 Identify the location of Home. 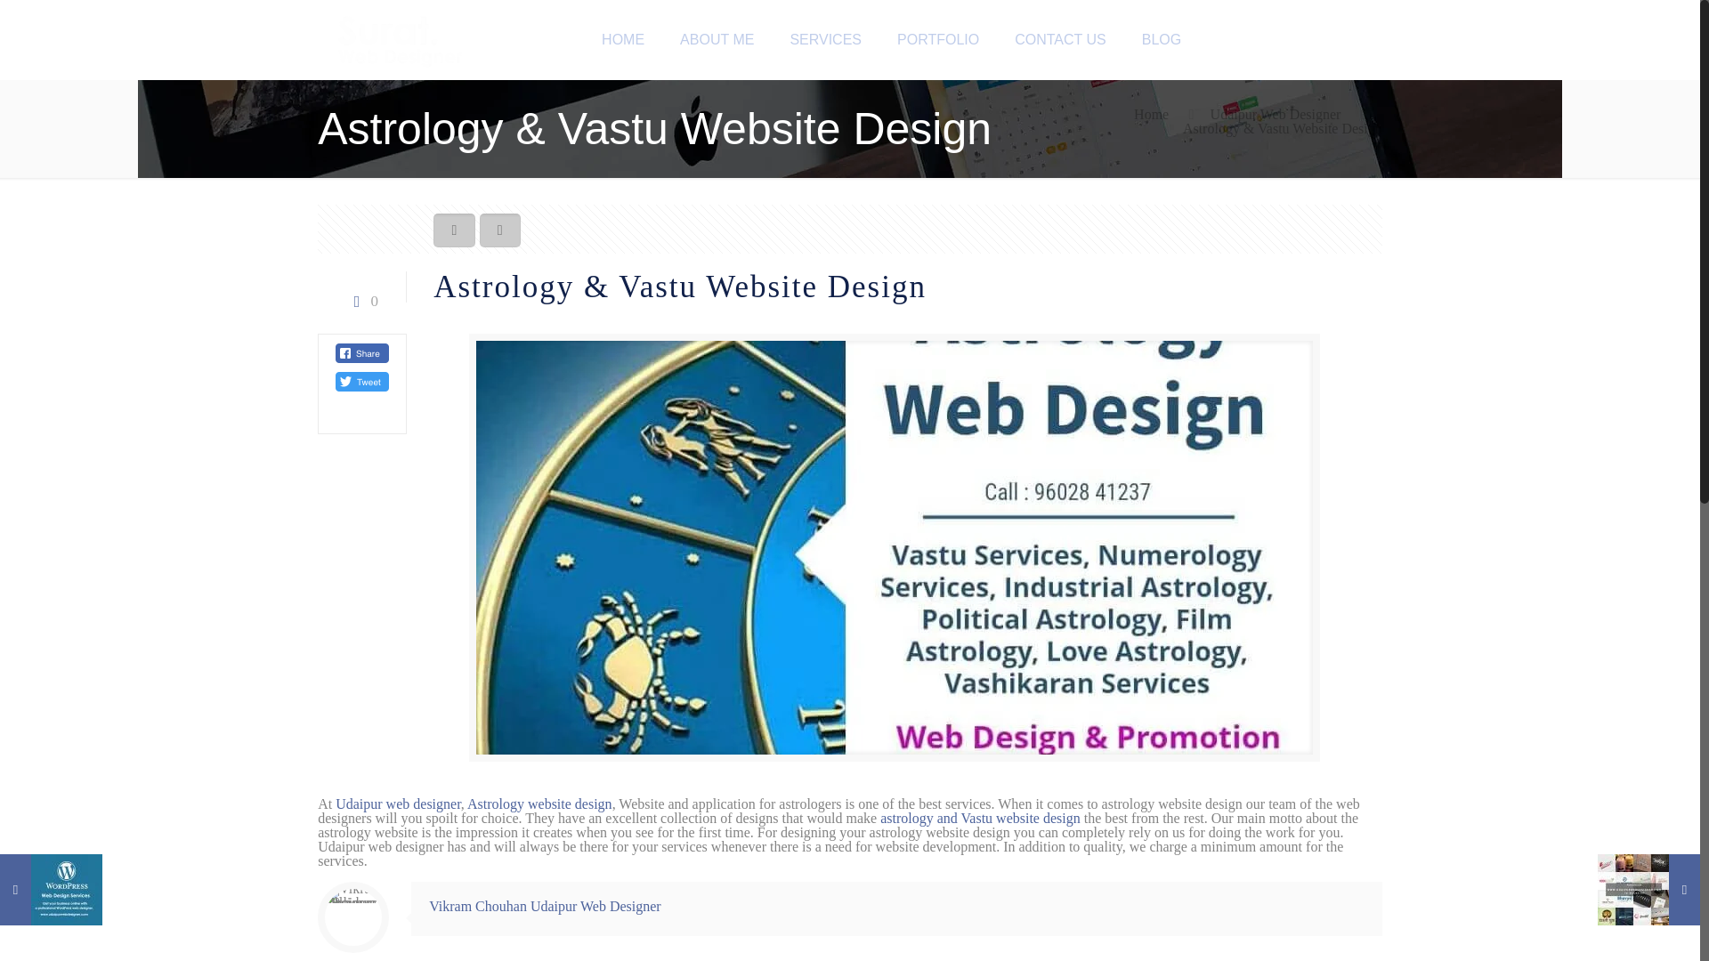
(1152, 114).